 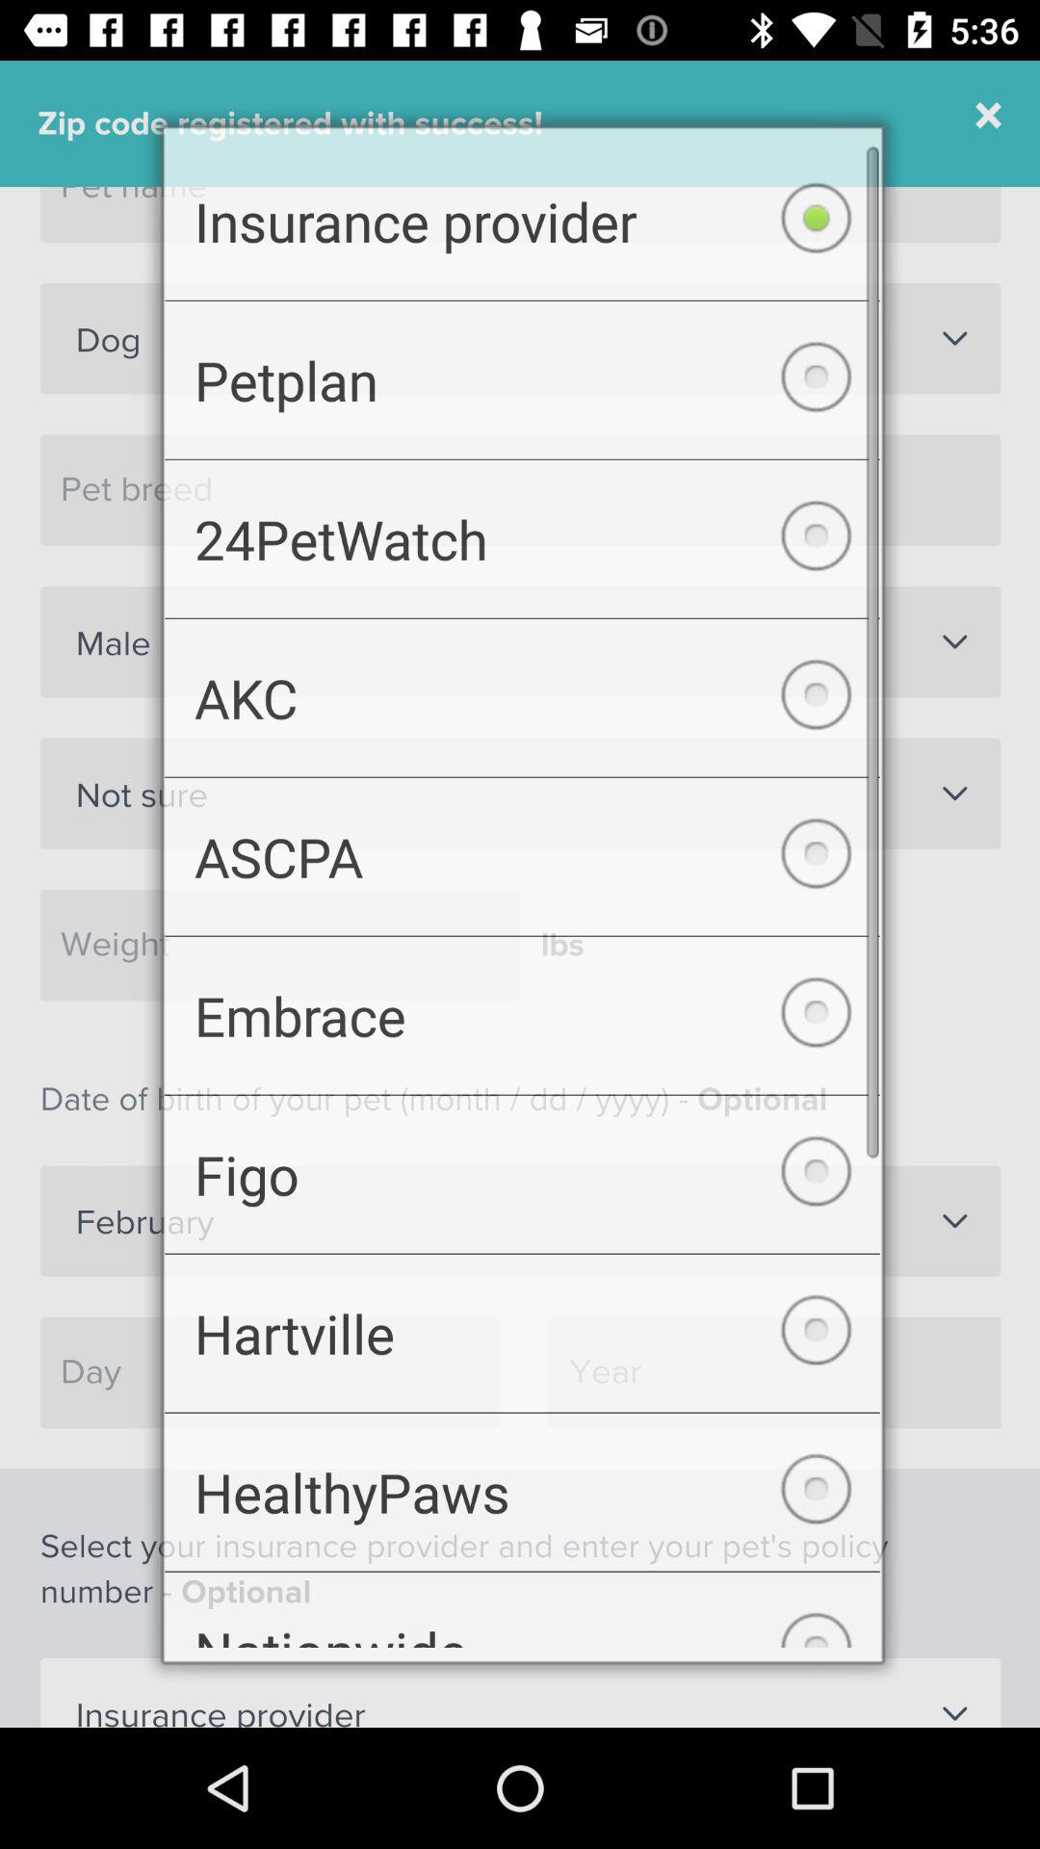 What do you see at coordinates (522, 1019) in the screenshot?
I see `open the checkbox above figo checkbox` at bounding box center [522, 1019].